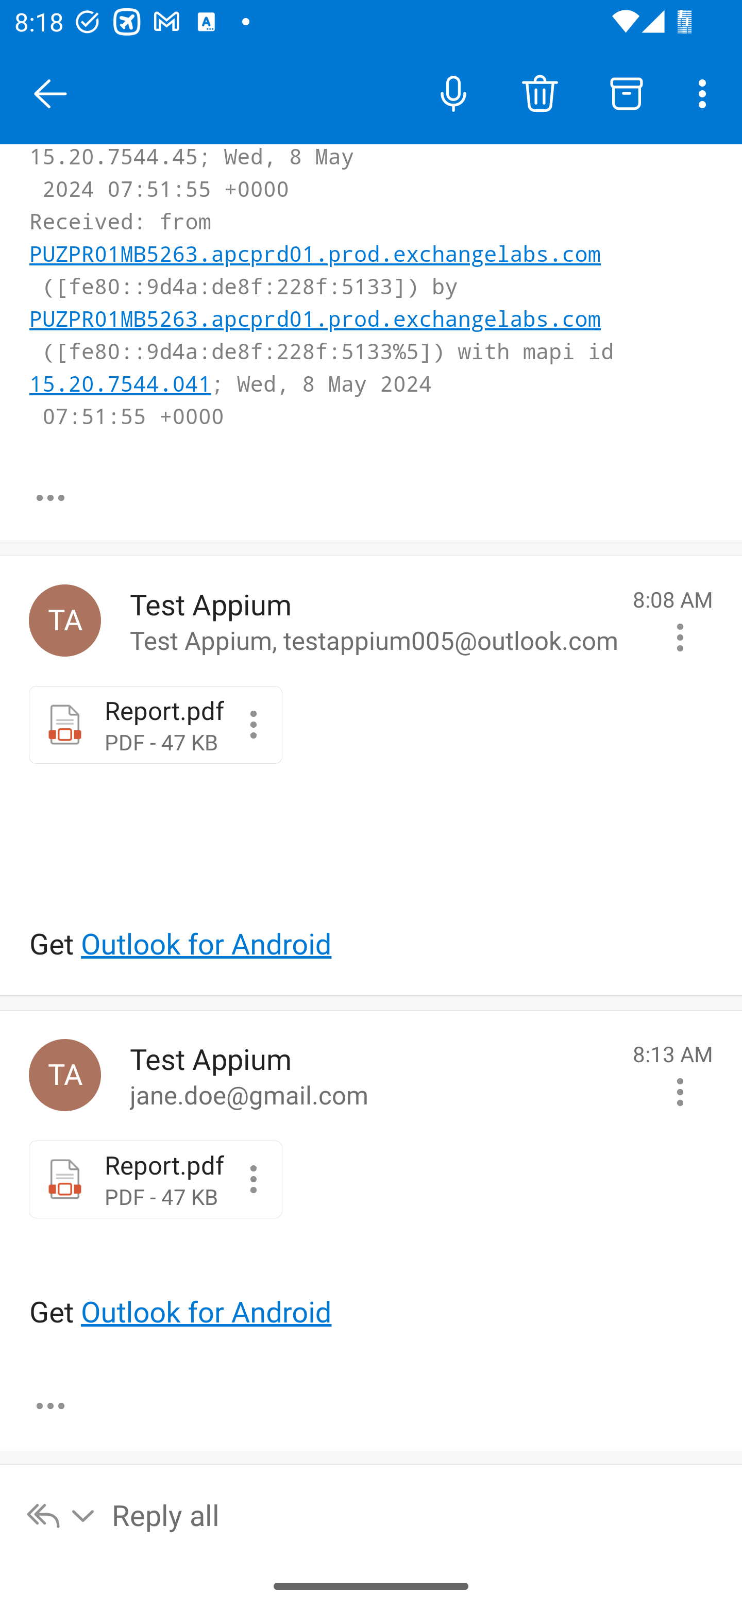  What do you see at coordinates (65, 619) in the screenshot?
I see `Test Appium, testappium002@outlook.com` at bounding box center [65, 619].